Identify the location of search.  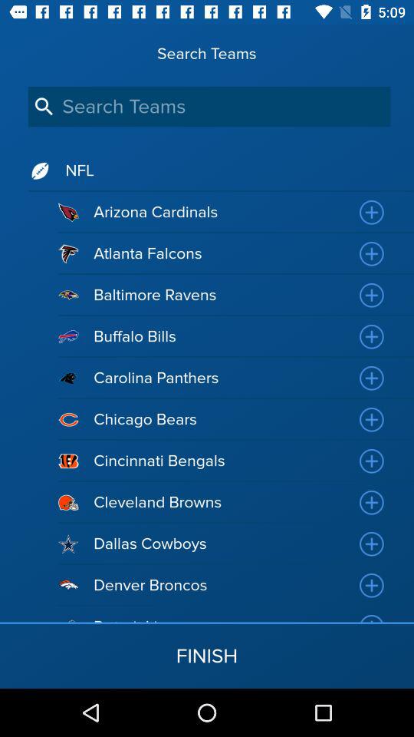
(209, 106).